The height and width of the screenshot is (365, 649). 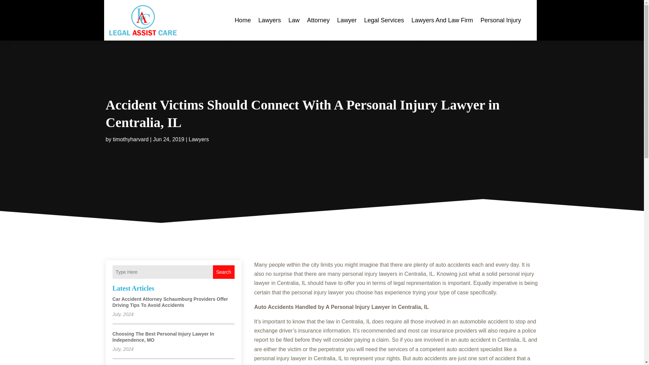 I want to click on Search, so click(x=223, y=272).